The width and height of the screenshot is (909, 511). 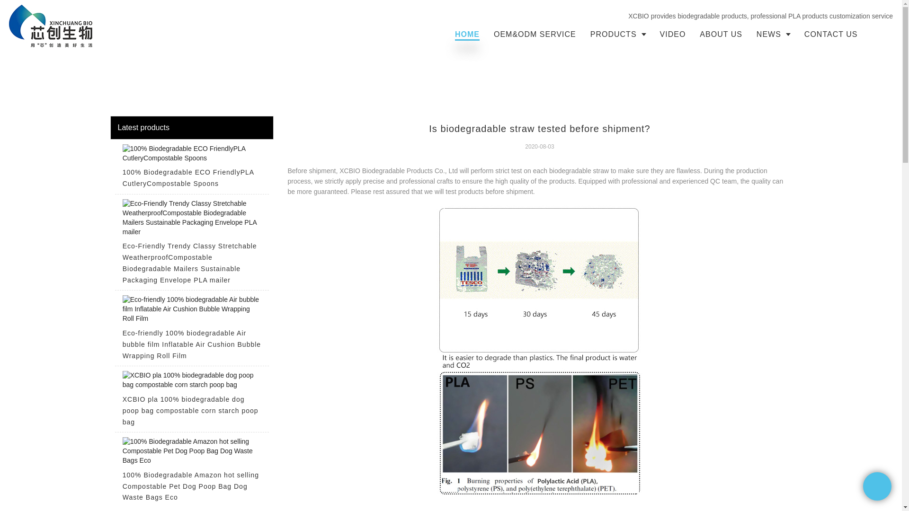 I want to click on PRODUCTS, so click(x=618, y=34).